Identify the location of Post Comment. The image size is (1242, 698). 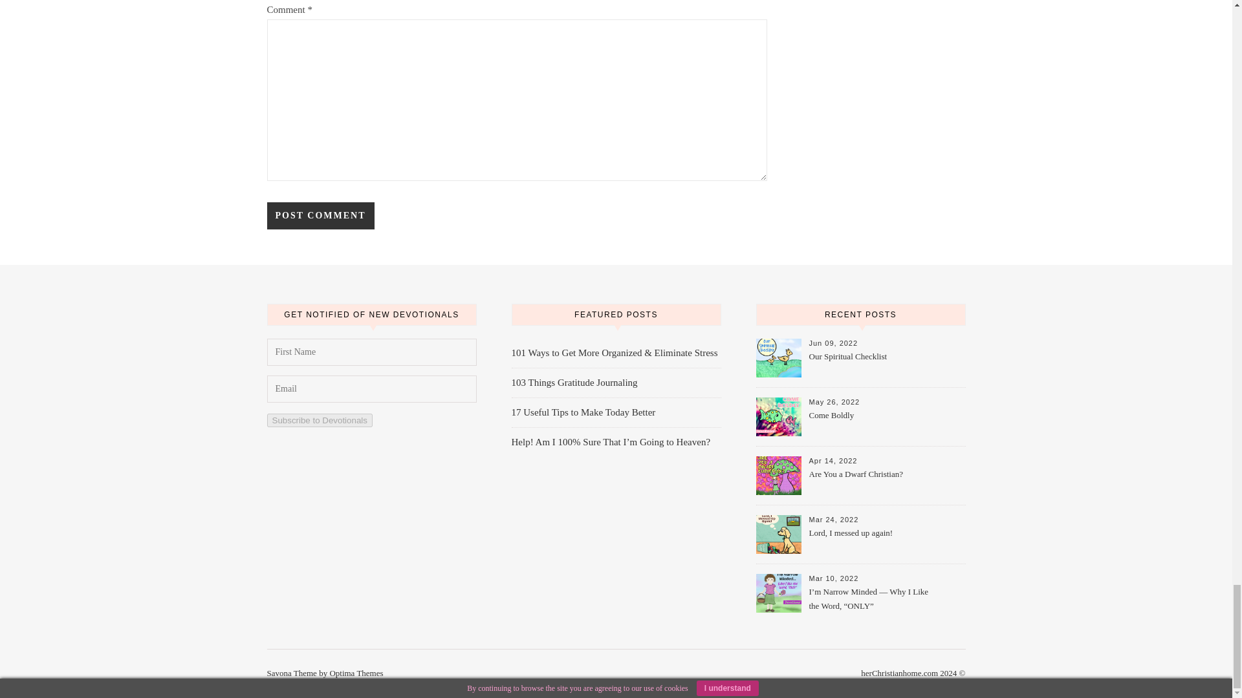
(320, 216).